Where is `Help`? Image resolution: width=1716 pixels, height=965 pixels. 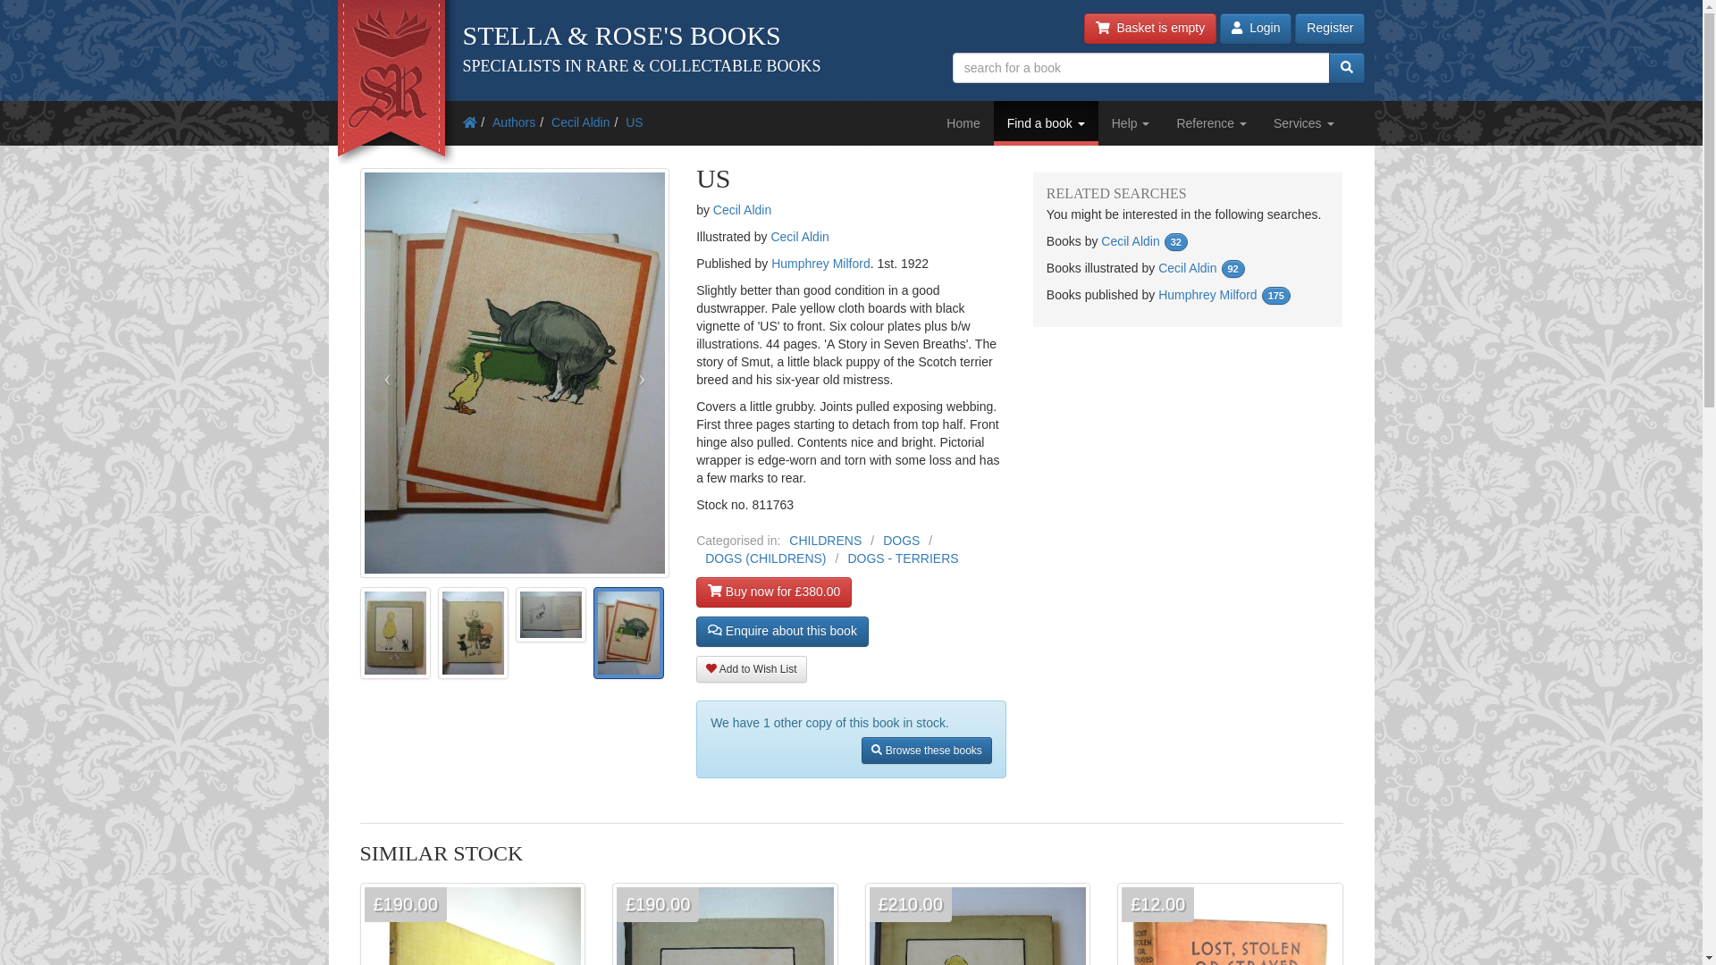
Help is located at coordinates (1130, 123).